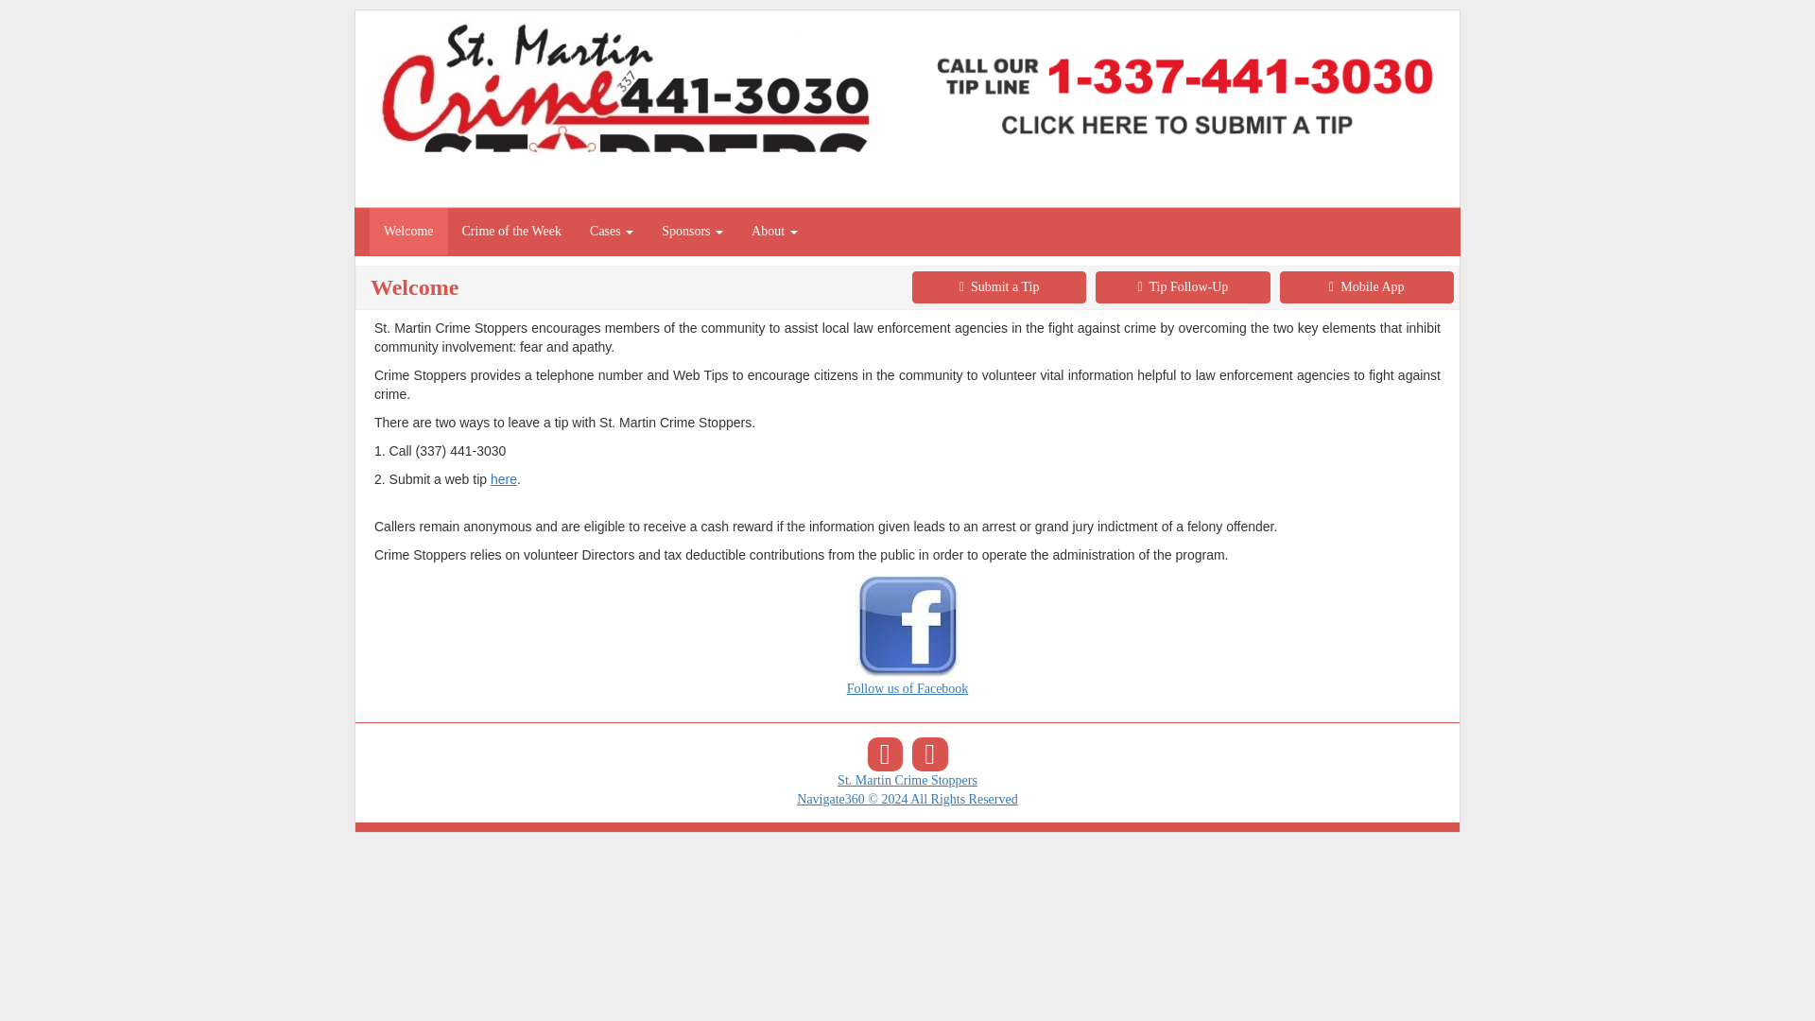 This screenshot has height=1021, width=1815. Describe the element at coordinates (408, 232) in the screenshot. I see `Welcome` at that location.